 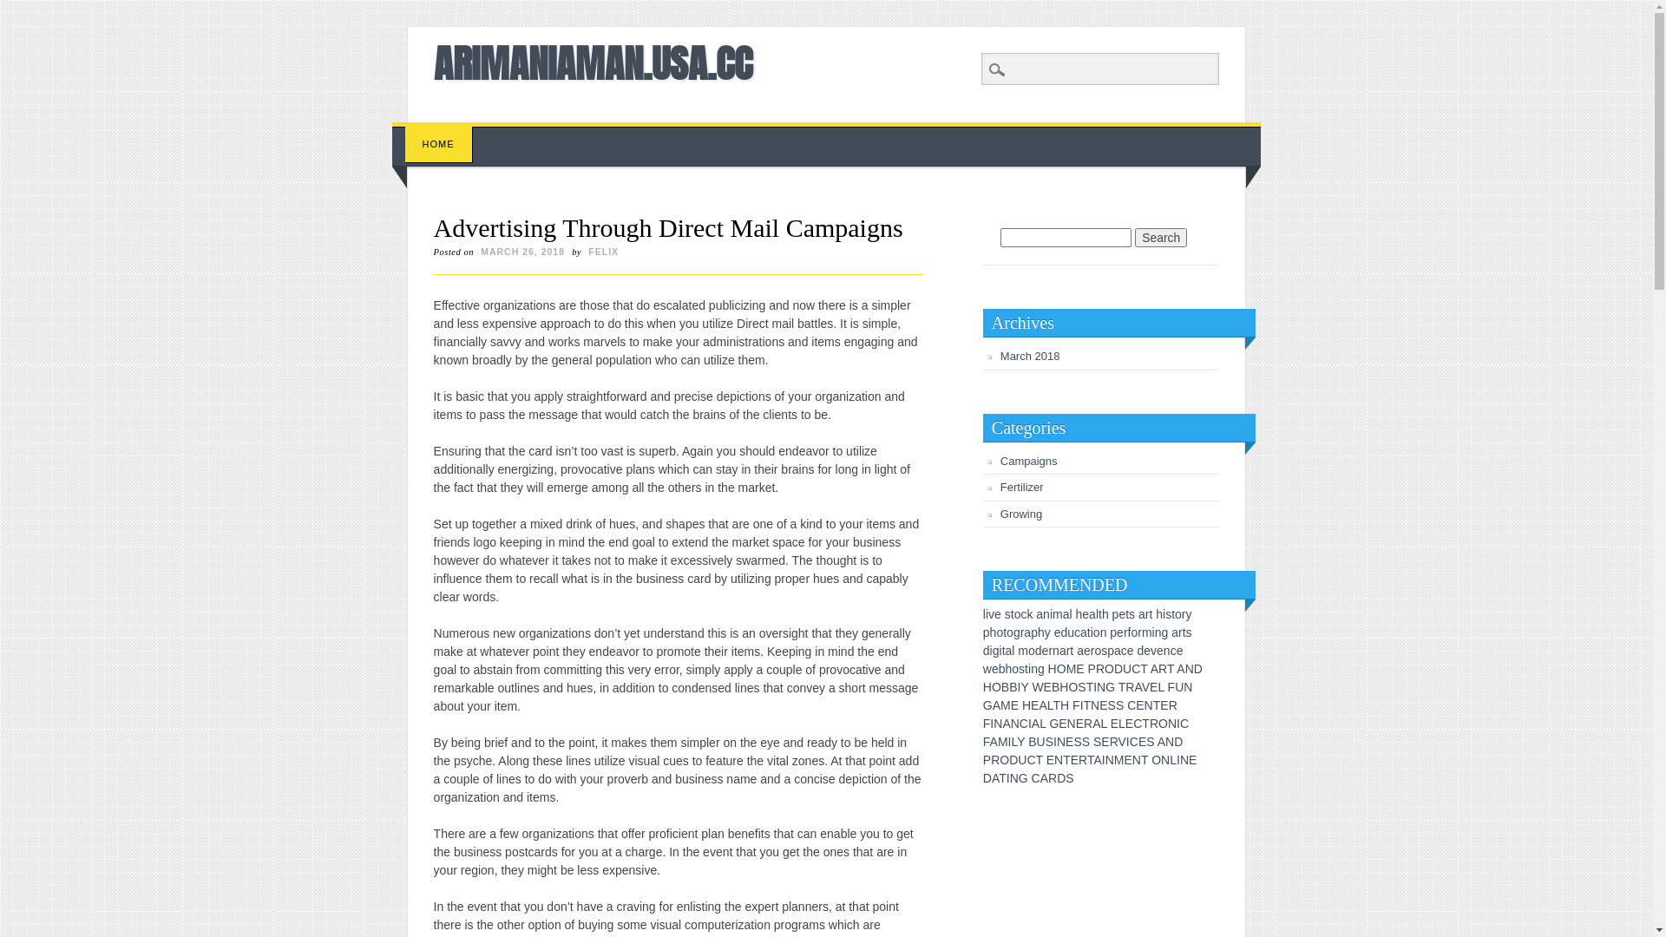 What do you see at coordinates (1154, 632) in the screenshot?
I see `i` at bounding box center [1154, 632].